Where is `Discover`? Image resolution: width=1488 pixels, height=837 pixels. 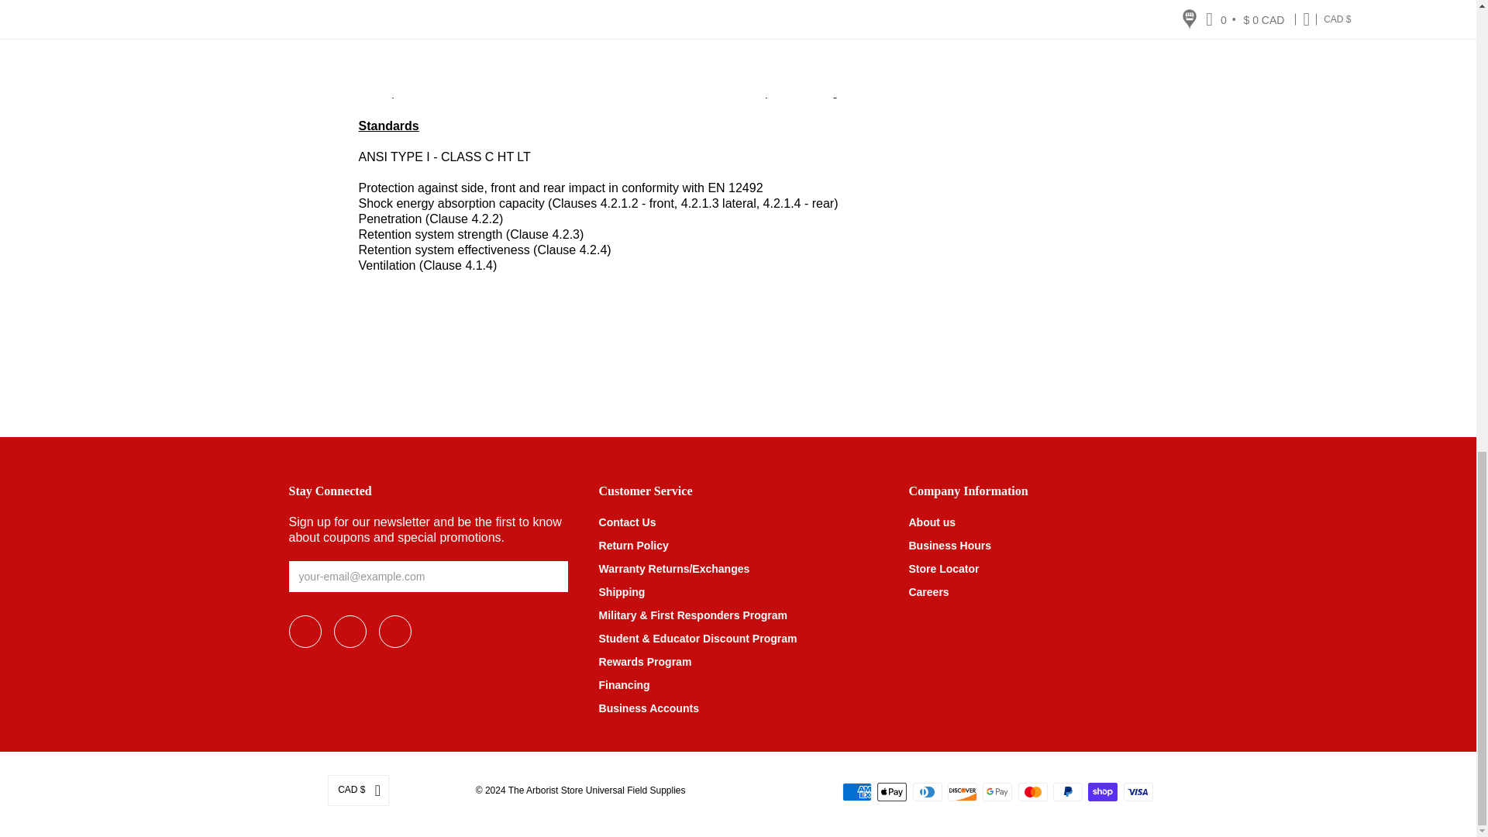
Discover is located at coordinates (963, 791).